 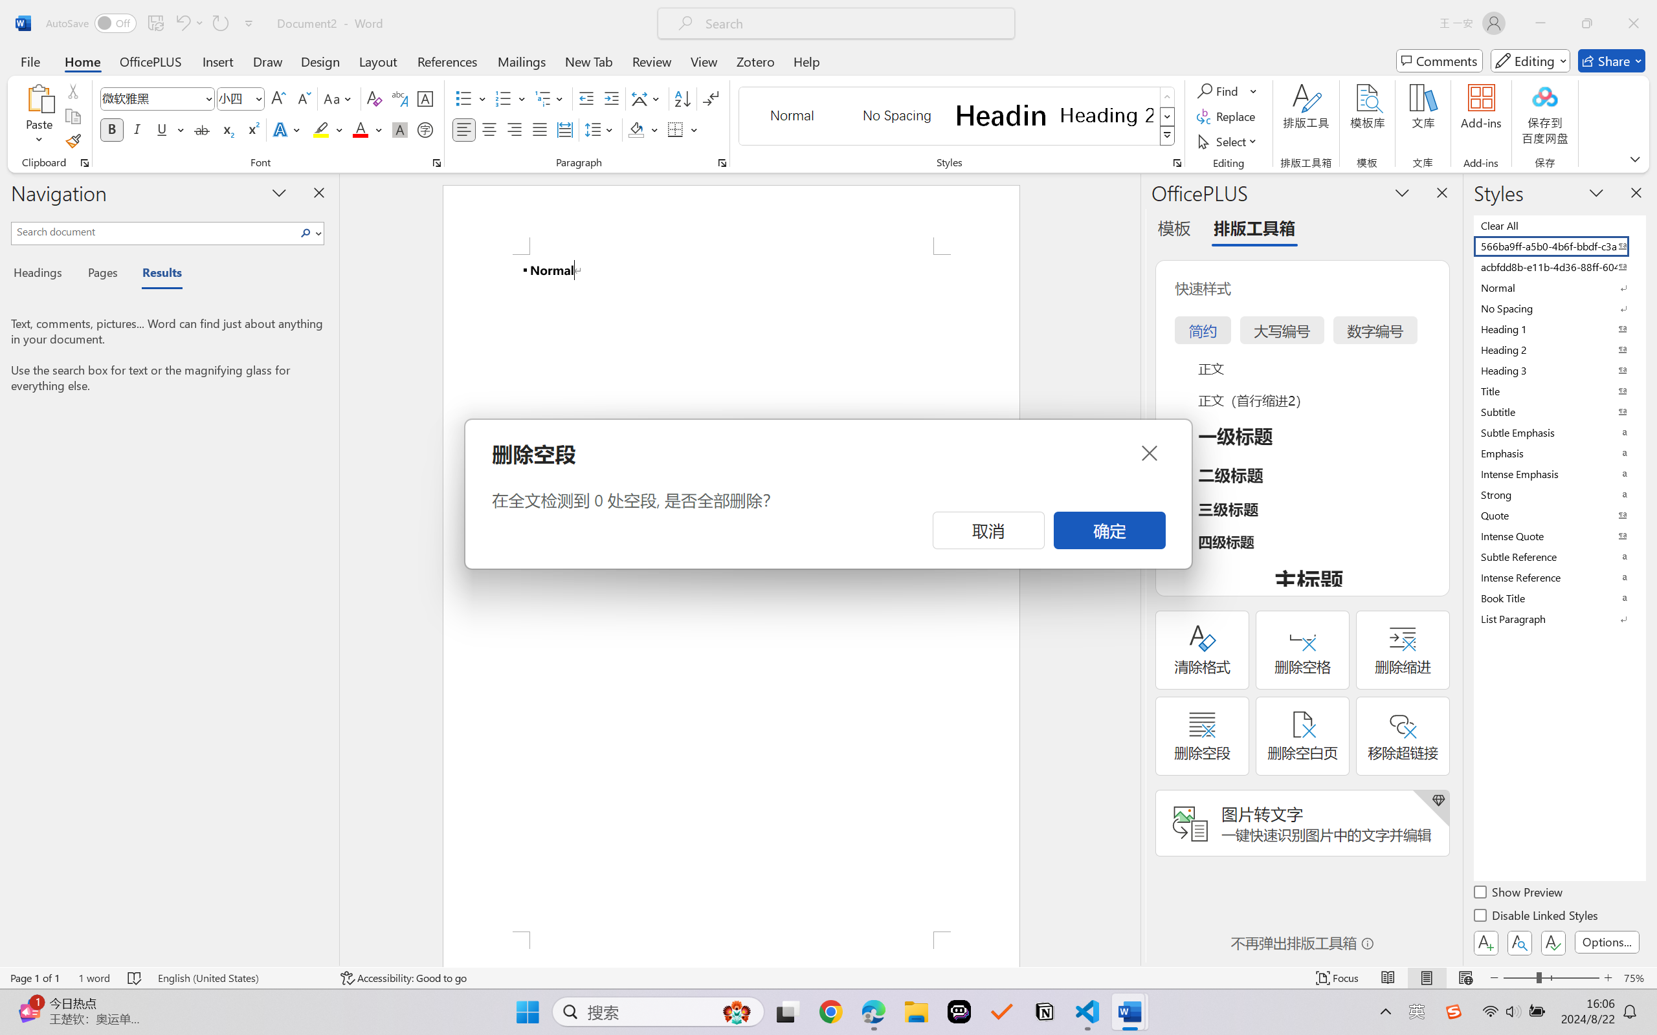 What do you see at coordinates (682, 98) in the screenshot?
I see `Sort...` at bounding box center [682, 98].